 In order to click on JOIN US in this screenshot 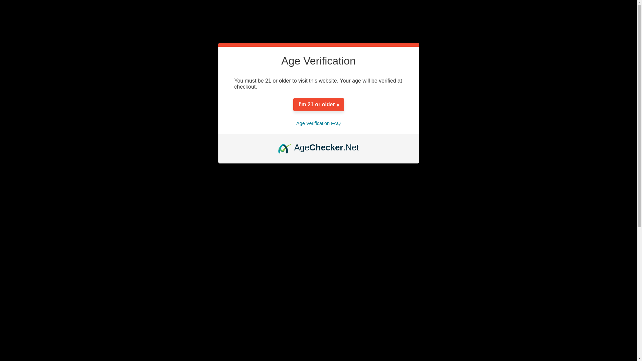, I will do `click(470, 134)`.